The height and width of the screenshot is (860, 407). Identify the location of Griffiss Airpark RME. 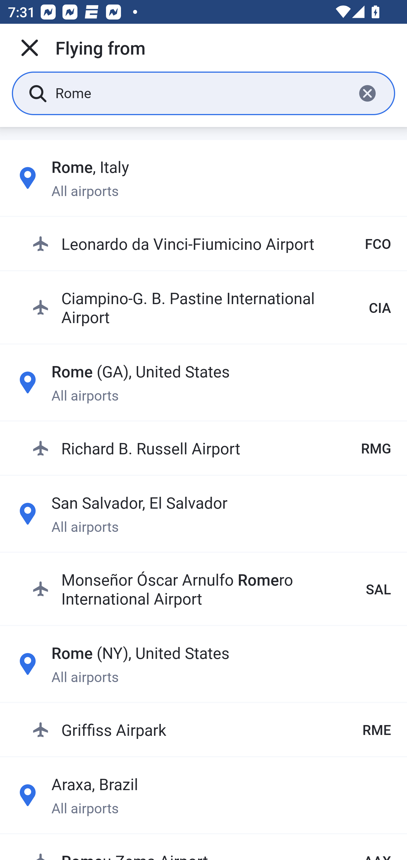
(211, 730).